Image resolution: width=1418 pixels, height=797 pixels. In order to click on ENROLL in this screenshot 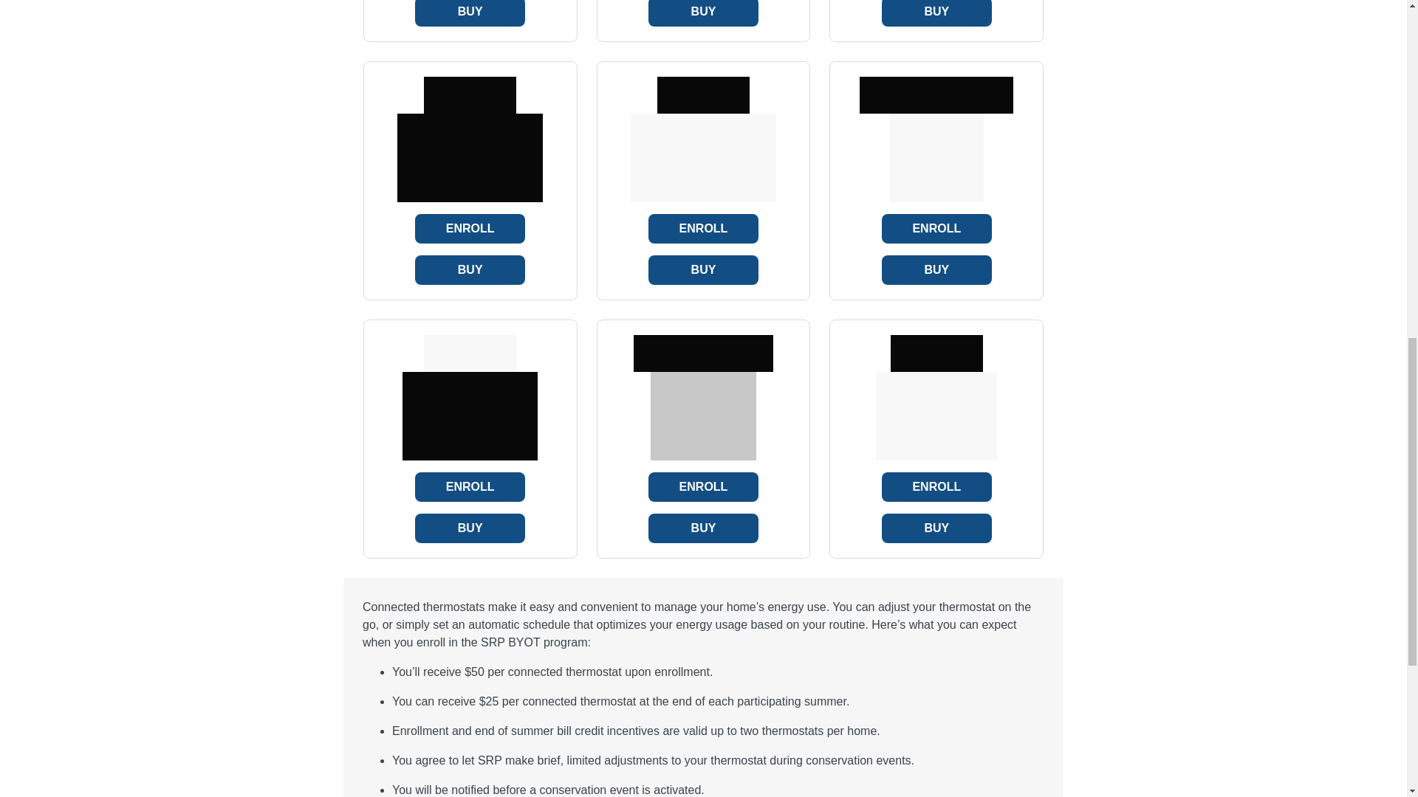, I will do `click(470, 487)`.